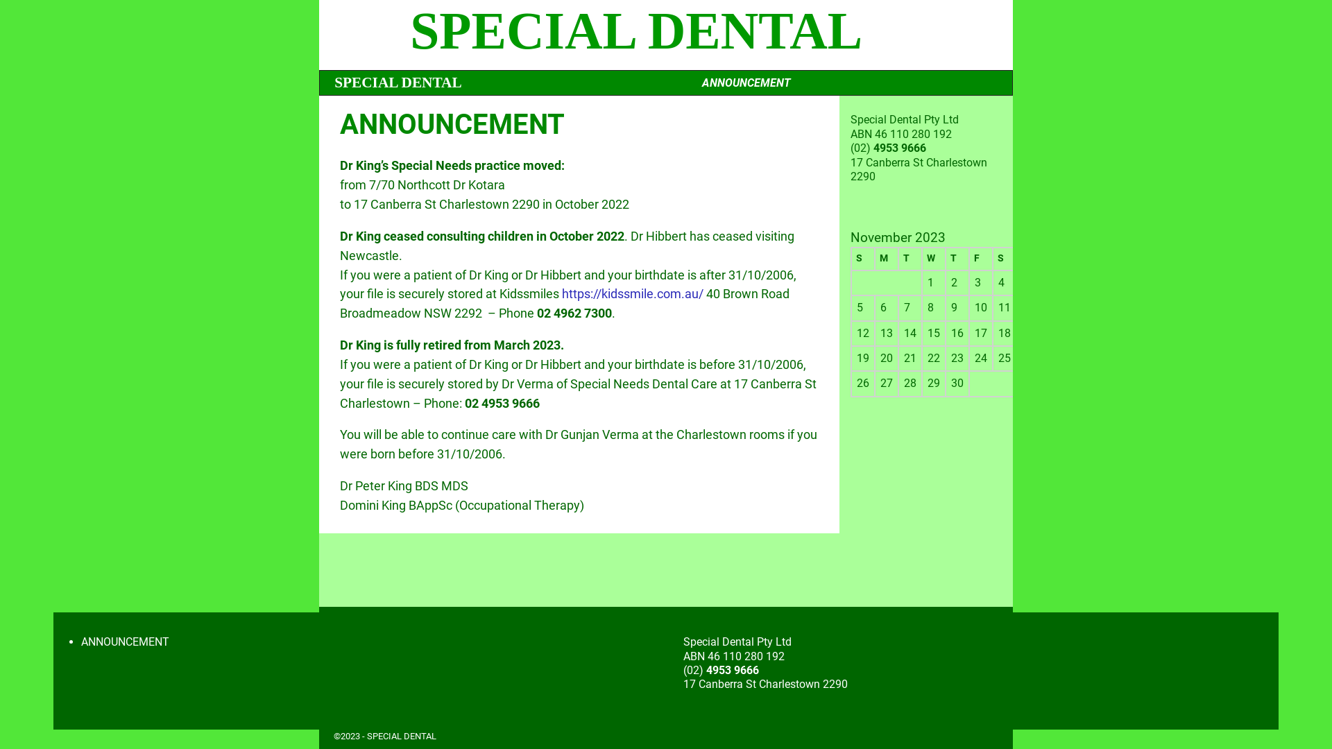 This screenshot has width=1332, height=749. I want to click on ANNOUNCEMENT, so click(746, 83).